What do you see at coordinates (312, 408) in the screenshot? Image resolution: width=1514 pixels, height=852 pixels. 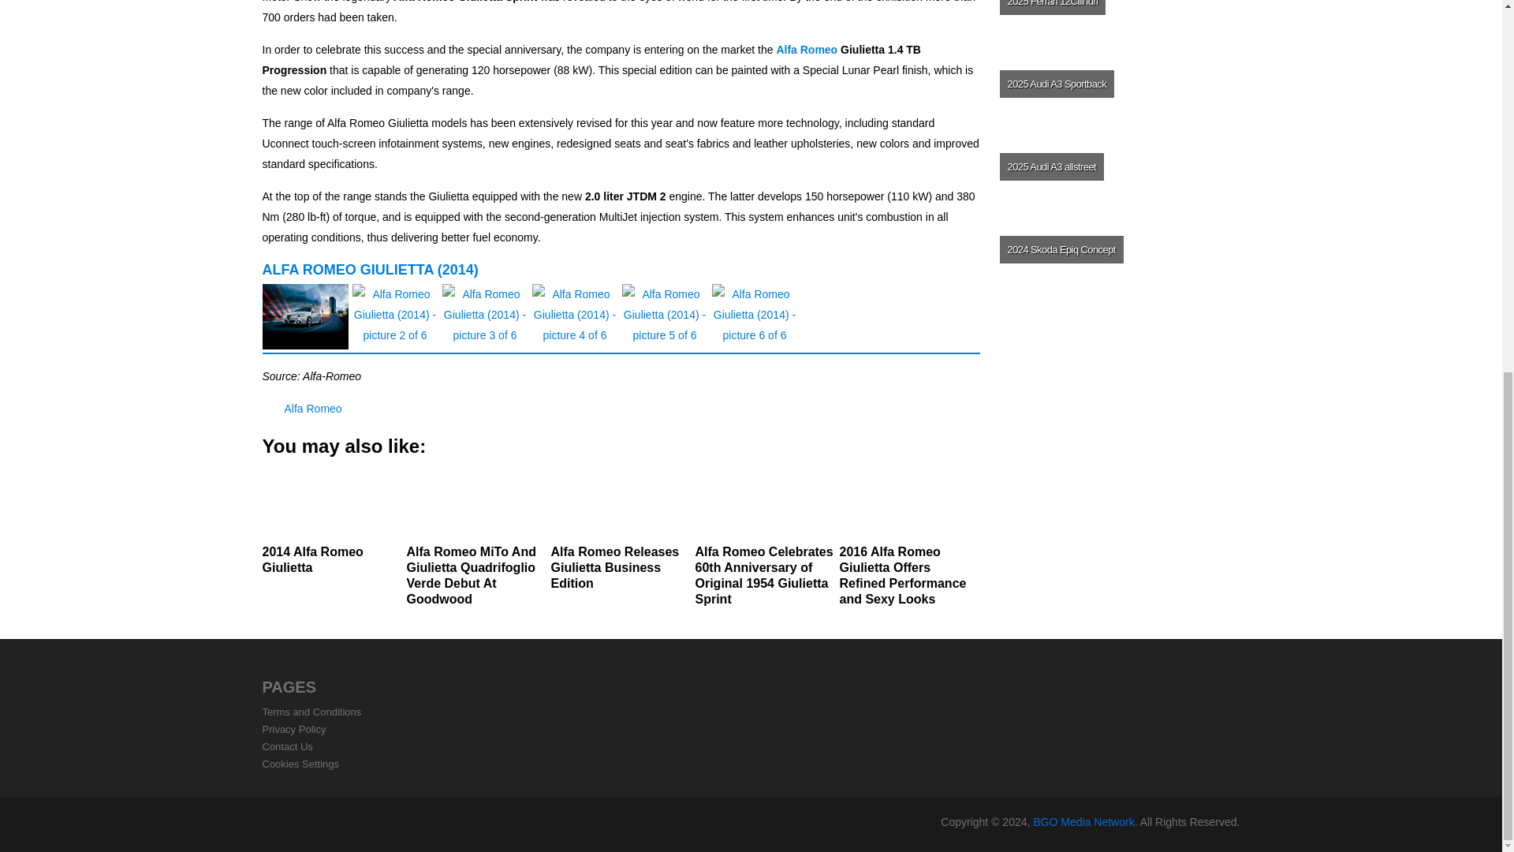 I see `Alfa Romeo` at bounding box center [312, 408].